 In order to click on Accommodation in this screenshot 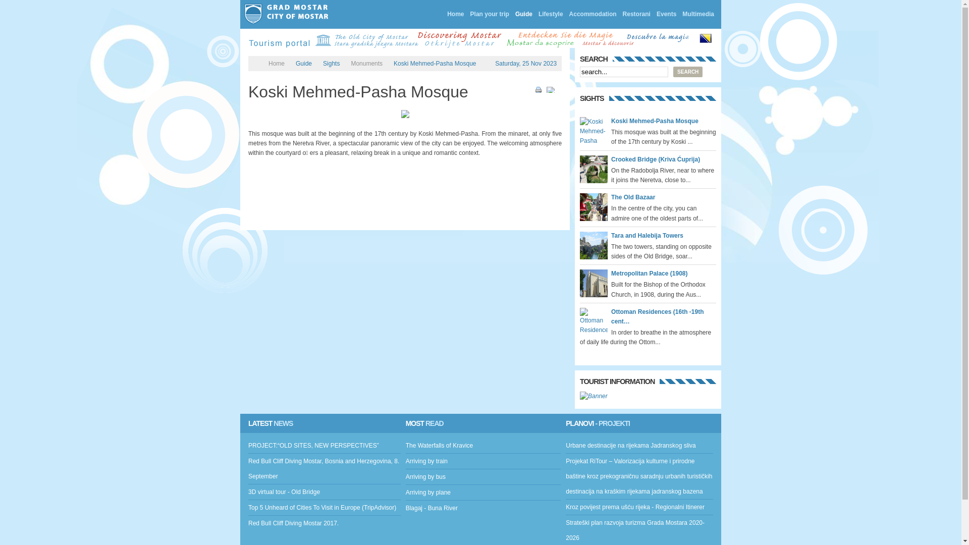, I will do `click(593, 14)`.